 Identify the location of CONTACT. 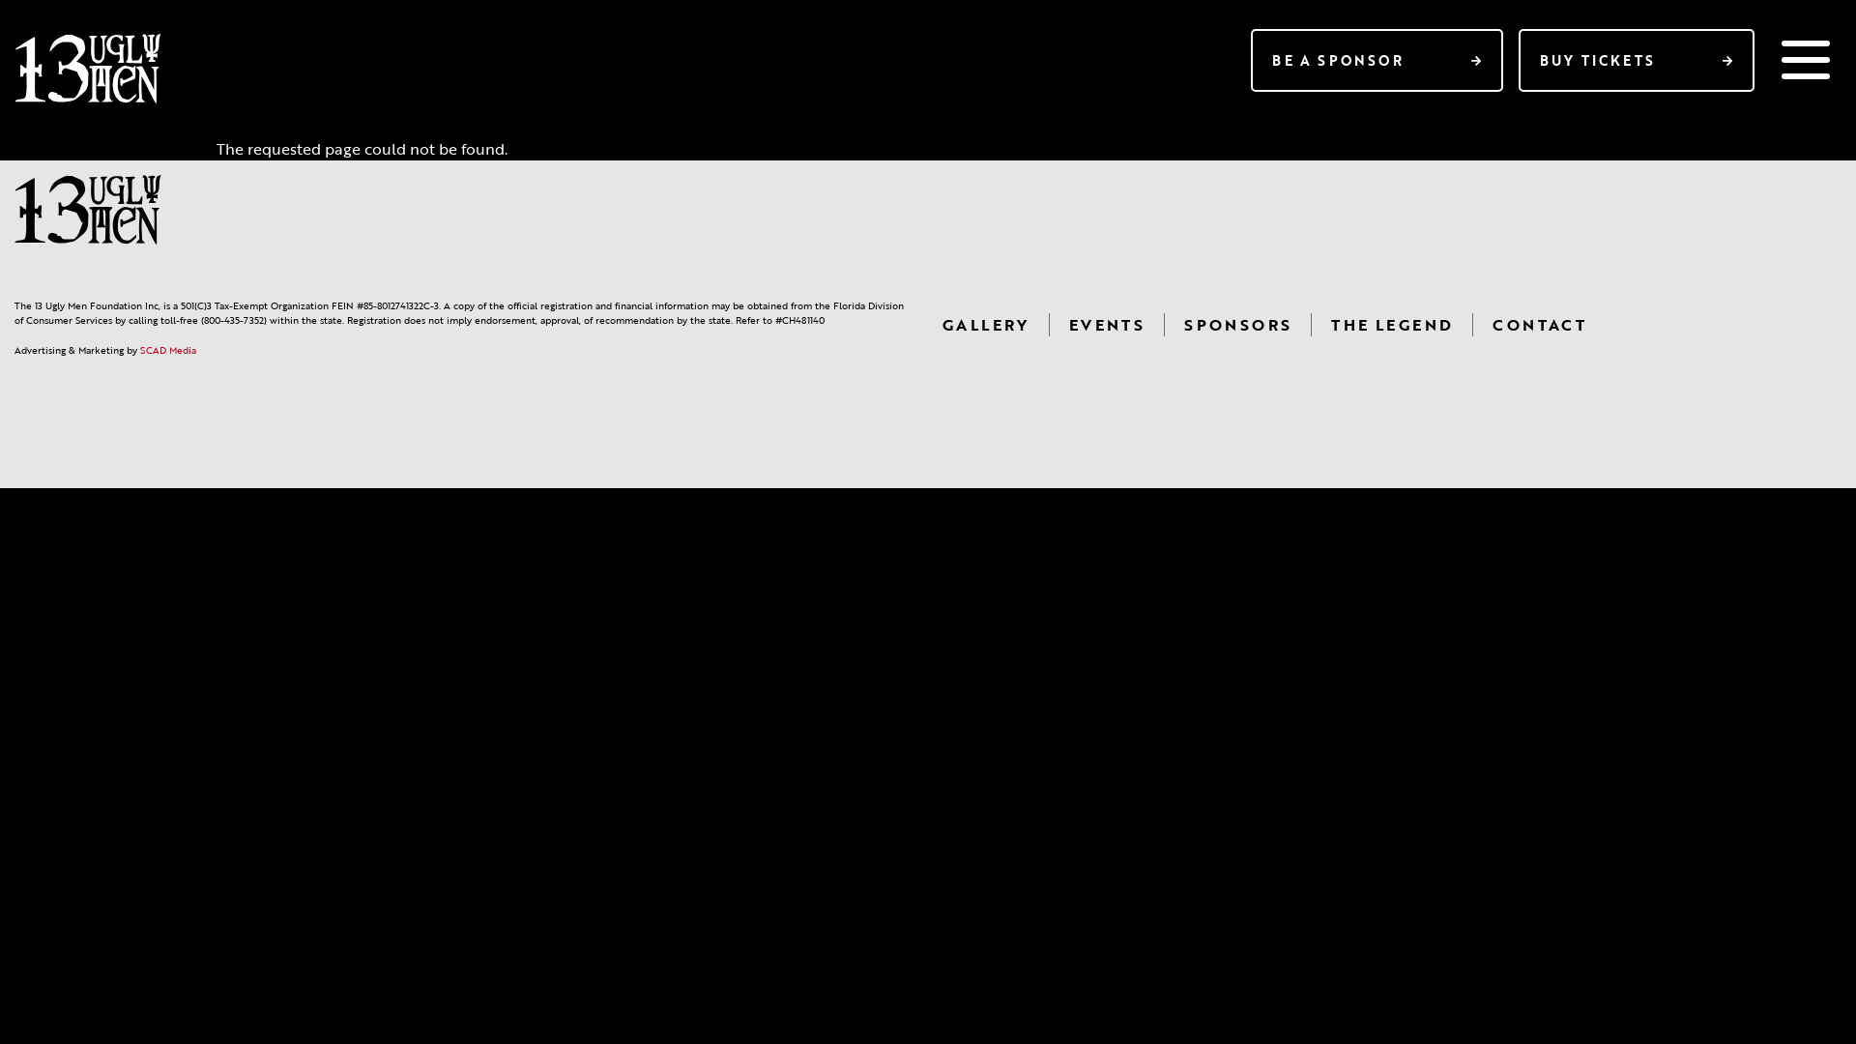
(1539, 325).